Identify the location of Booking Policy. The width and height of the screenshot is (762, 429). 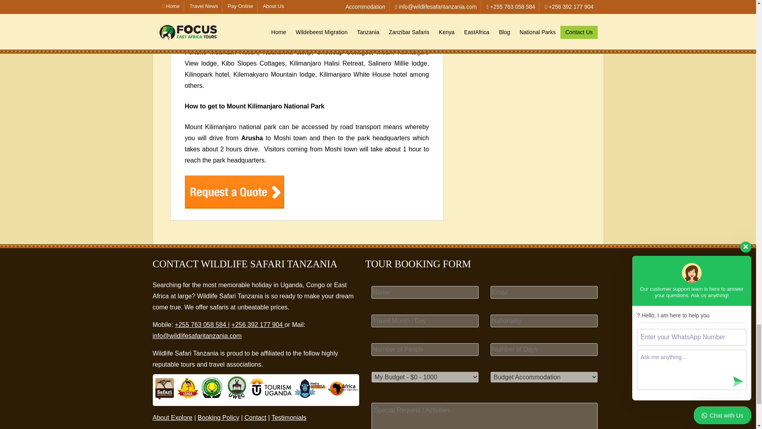
(218, 417).